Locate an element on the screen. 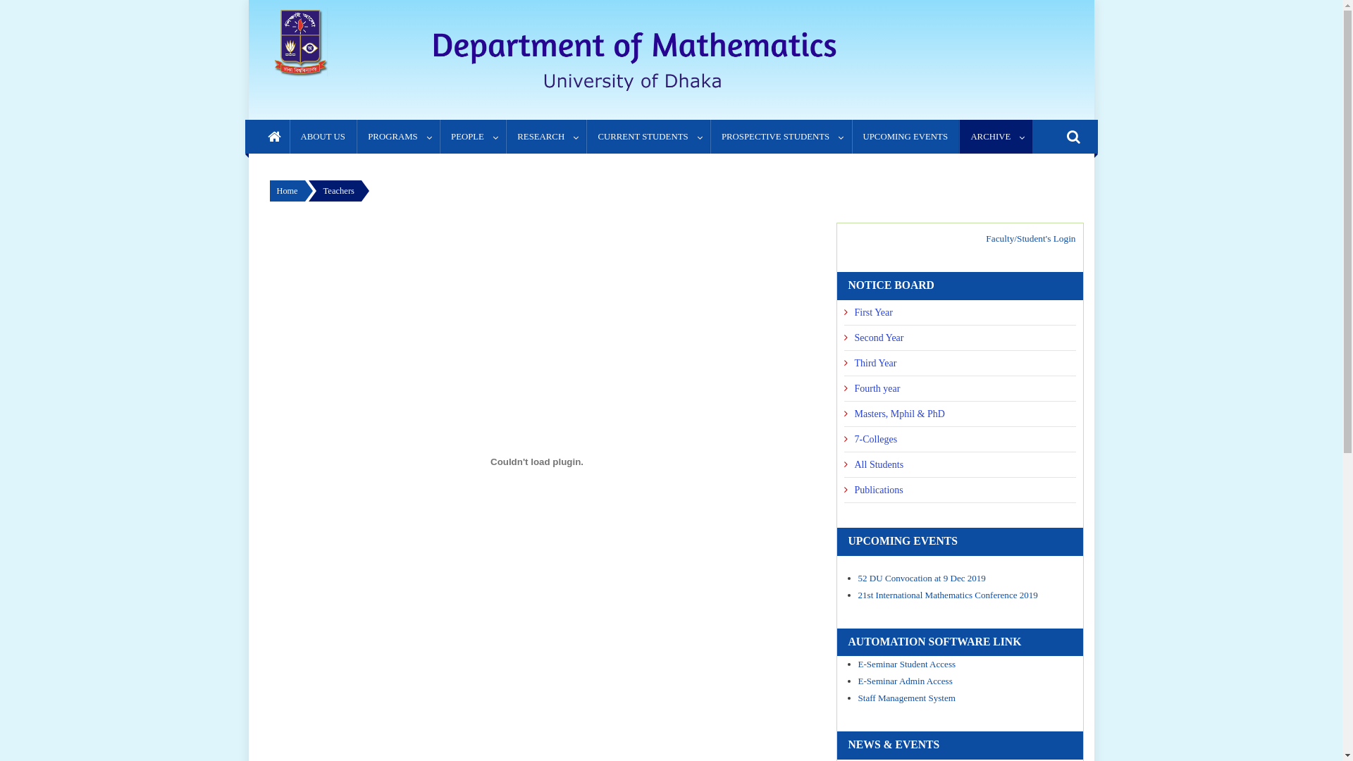 Image resolution: width=1353 pixels, height=761 pixels. Search is located at coordinates (1054, 188).